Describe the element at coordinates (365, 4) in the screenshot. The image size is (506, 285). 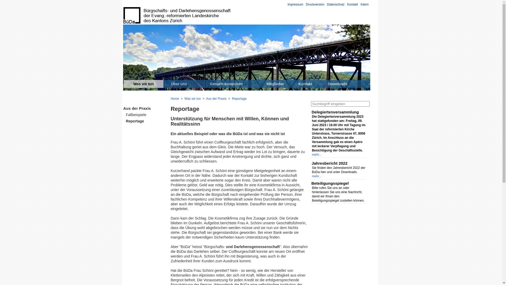
I see `Intern` at that location.